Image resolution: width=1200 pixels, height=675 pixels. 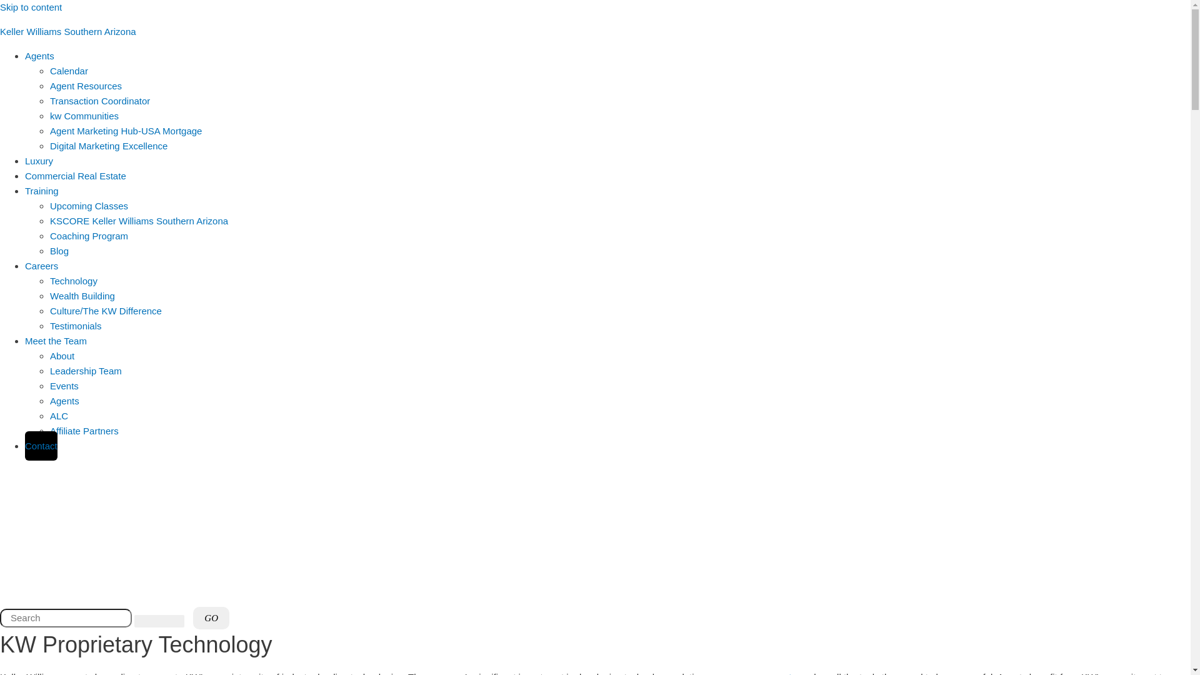 What do you see at coordinates (41, 446) in the screenshot?
I see `Contact` at bounding box center [41, 446].